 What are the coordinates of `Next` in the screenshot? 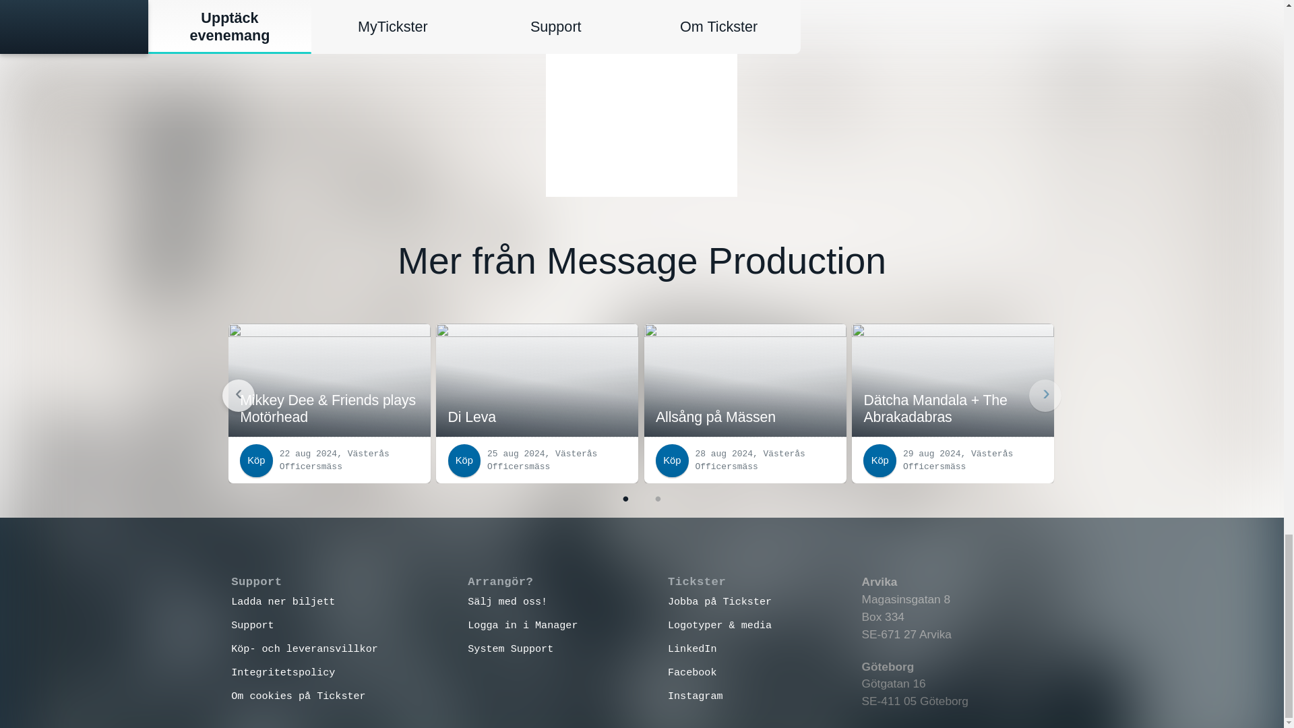 It's located at (1045, 395).